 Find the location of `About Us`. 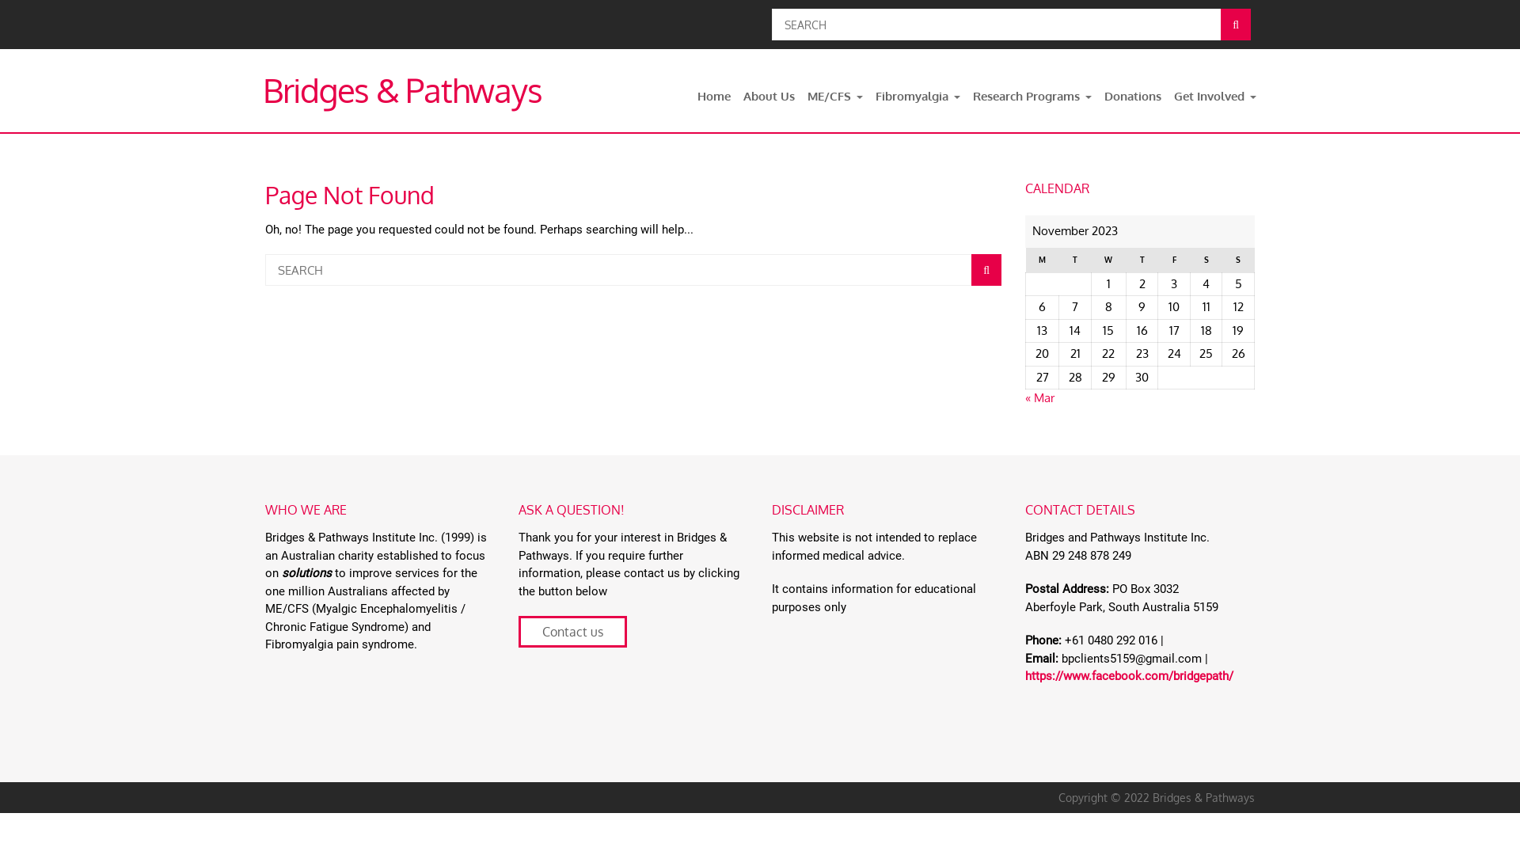

About Us is located at coordinates (769, 97).